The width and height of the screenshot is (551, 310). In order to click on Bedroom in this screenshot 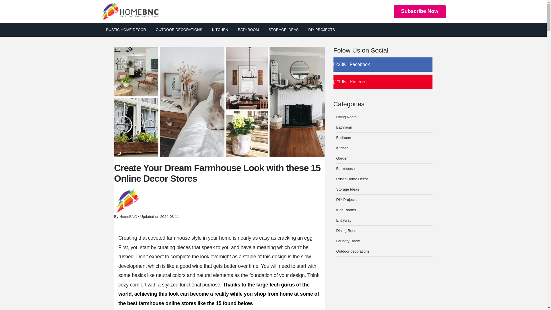, I will do `click(348, 189)`.